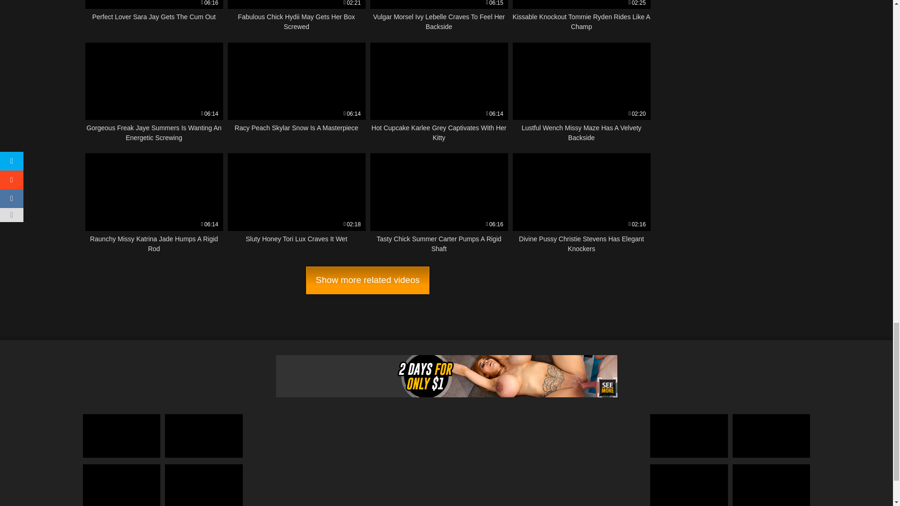  What do you see at coordinates (154, 16) in the screenshot?
I see `Perfect Lover Sara Jay Gets The Cum Out` at bounding box center [154, 16].